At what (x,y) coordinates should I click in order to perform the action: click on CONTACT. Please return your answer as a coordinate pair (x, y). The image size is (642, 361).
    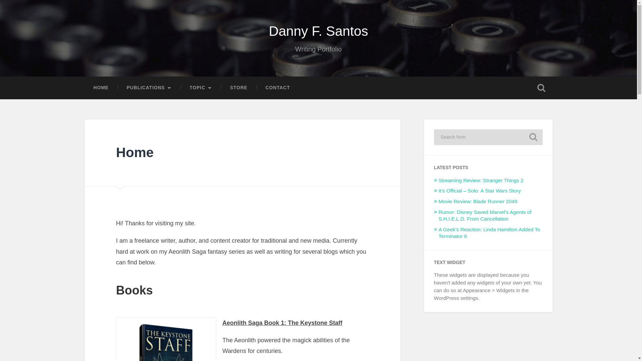
    Looking at the image, I should click on (278, 88).